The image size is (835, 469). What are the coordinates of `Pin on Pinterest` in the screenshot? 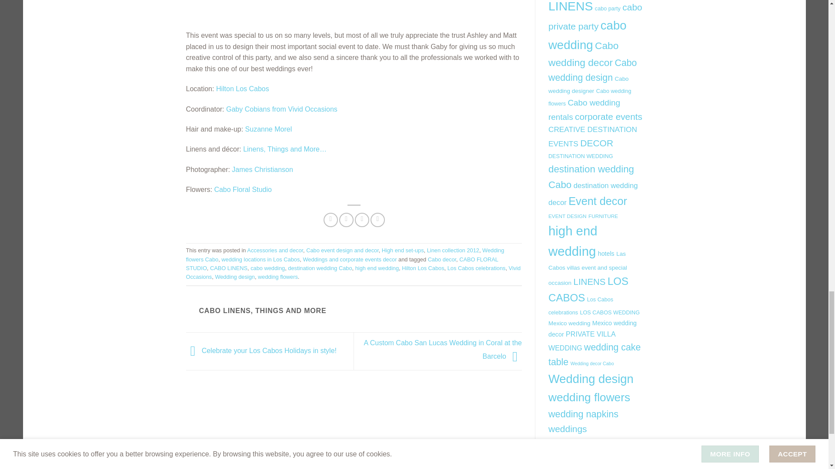 It's located at (377, 220).